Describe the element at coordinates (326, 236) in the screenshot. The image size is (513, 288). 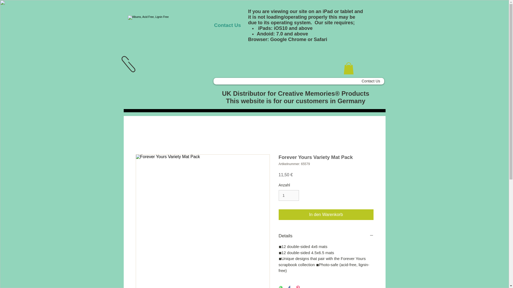
I see `Details` at that location.